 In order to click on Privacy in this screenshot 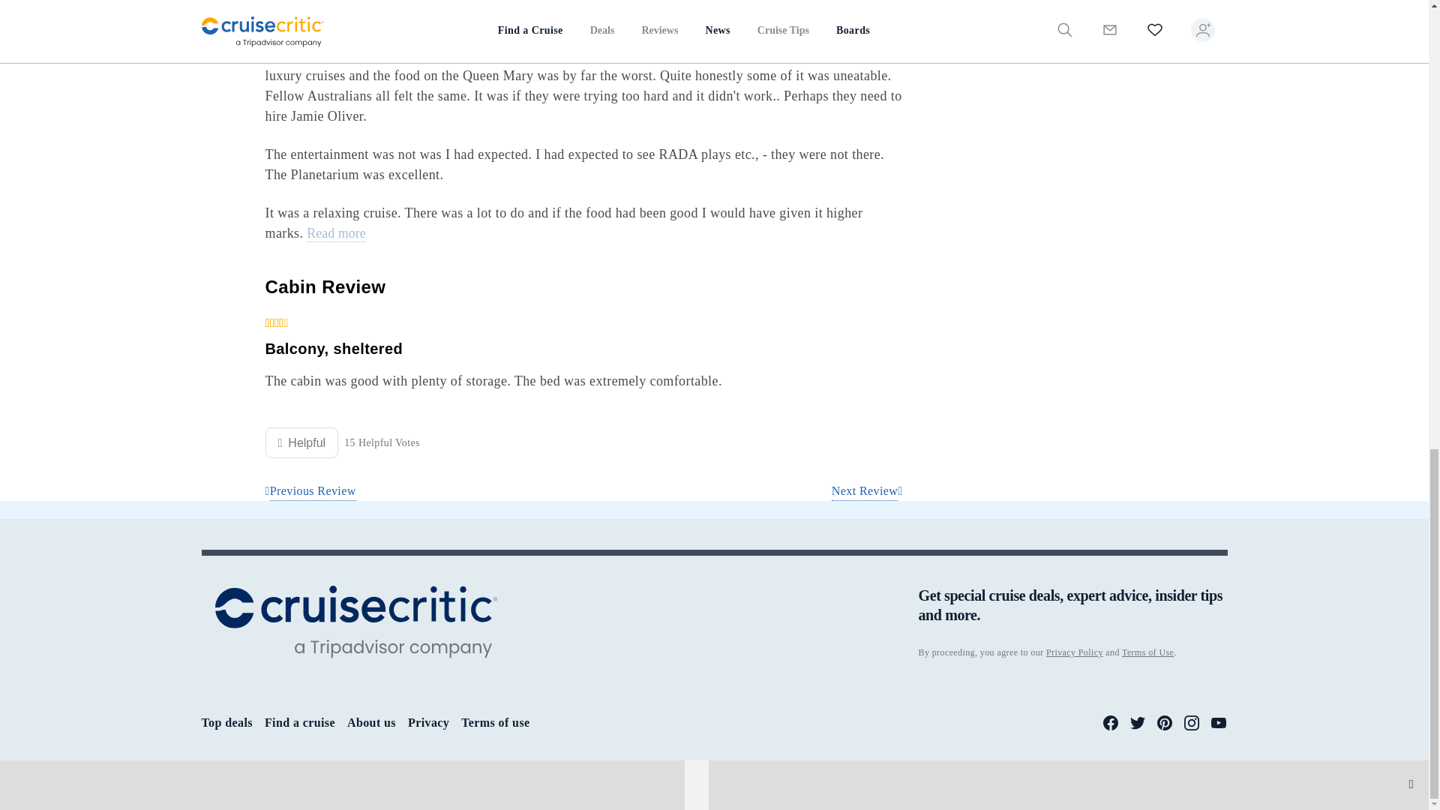, I will do `click(428, 722)`.